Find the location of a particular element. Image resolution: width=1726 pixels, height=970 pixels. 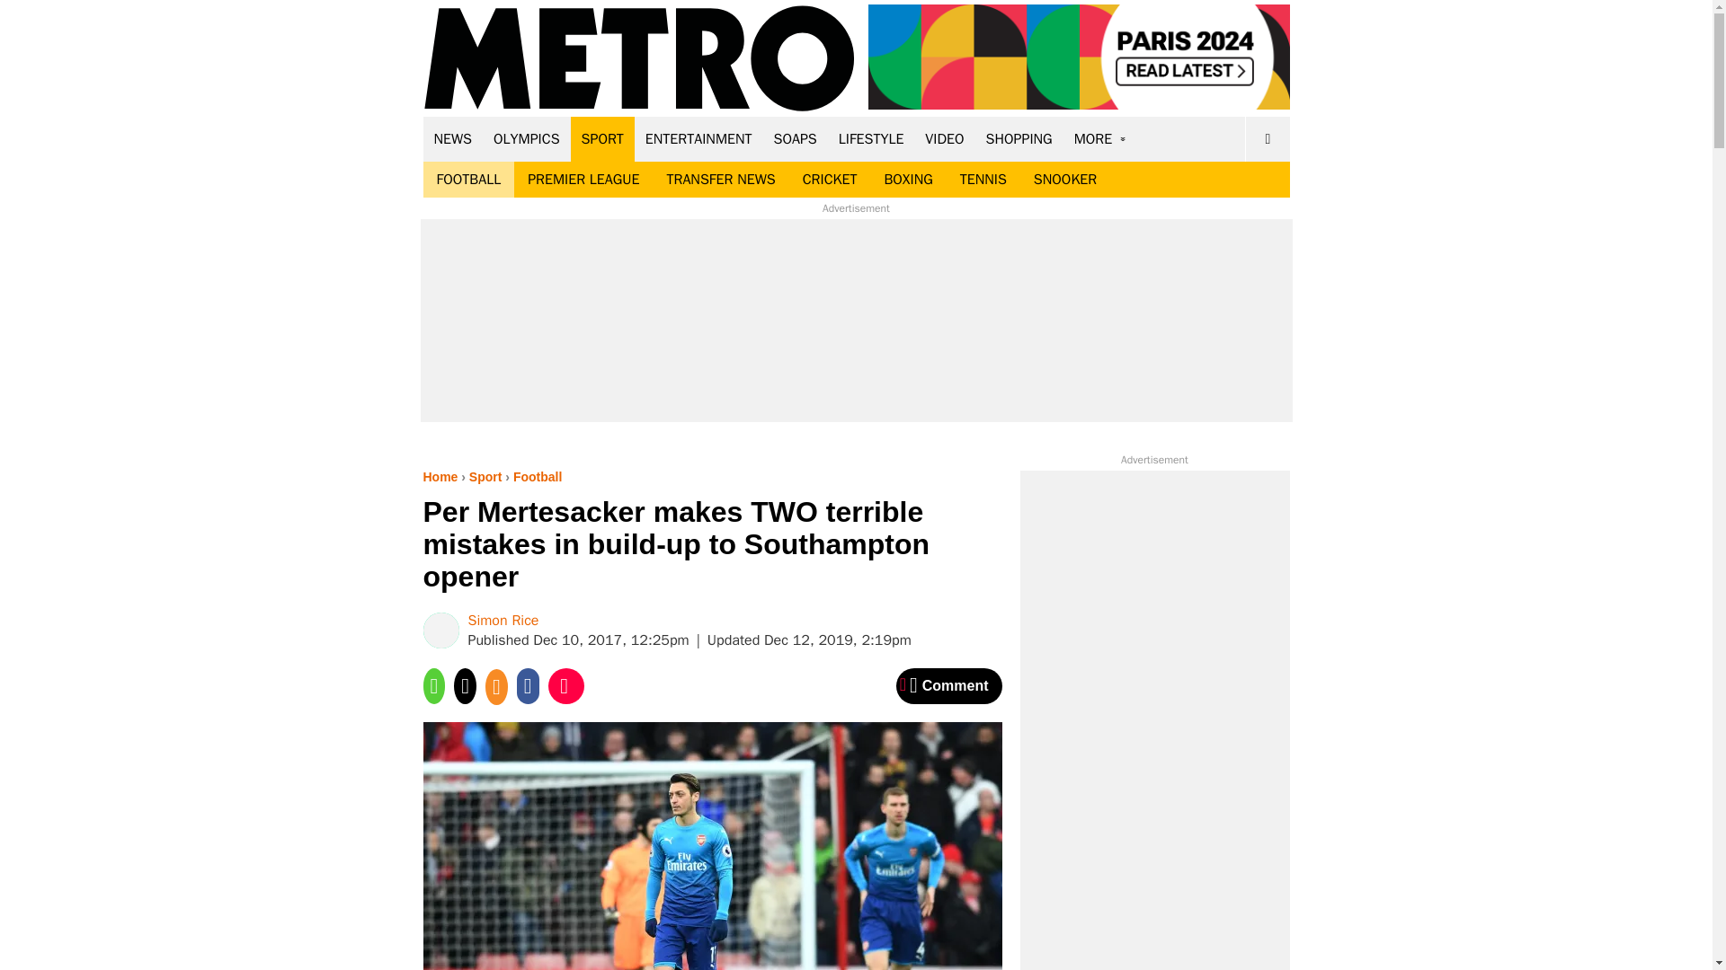

SNOOKER is located at coordinates (1064, 180).